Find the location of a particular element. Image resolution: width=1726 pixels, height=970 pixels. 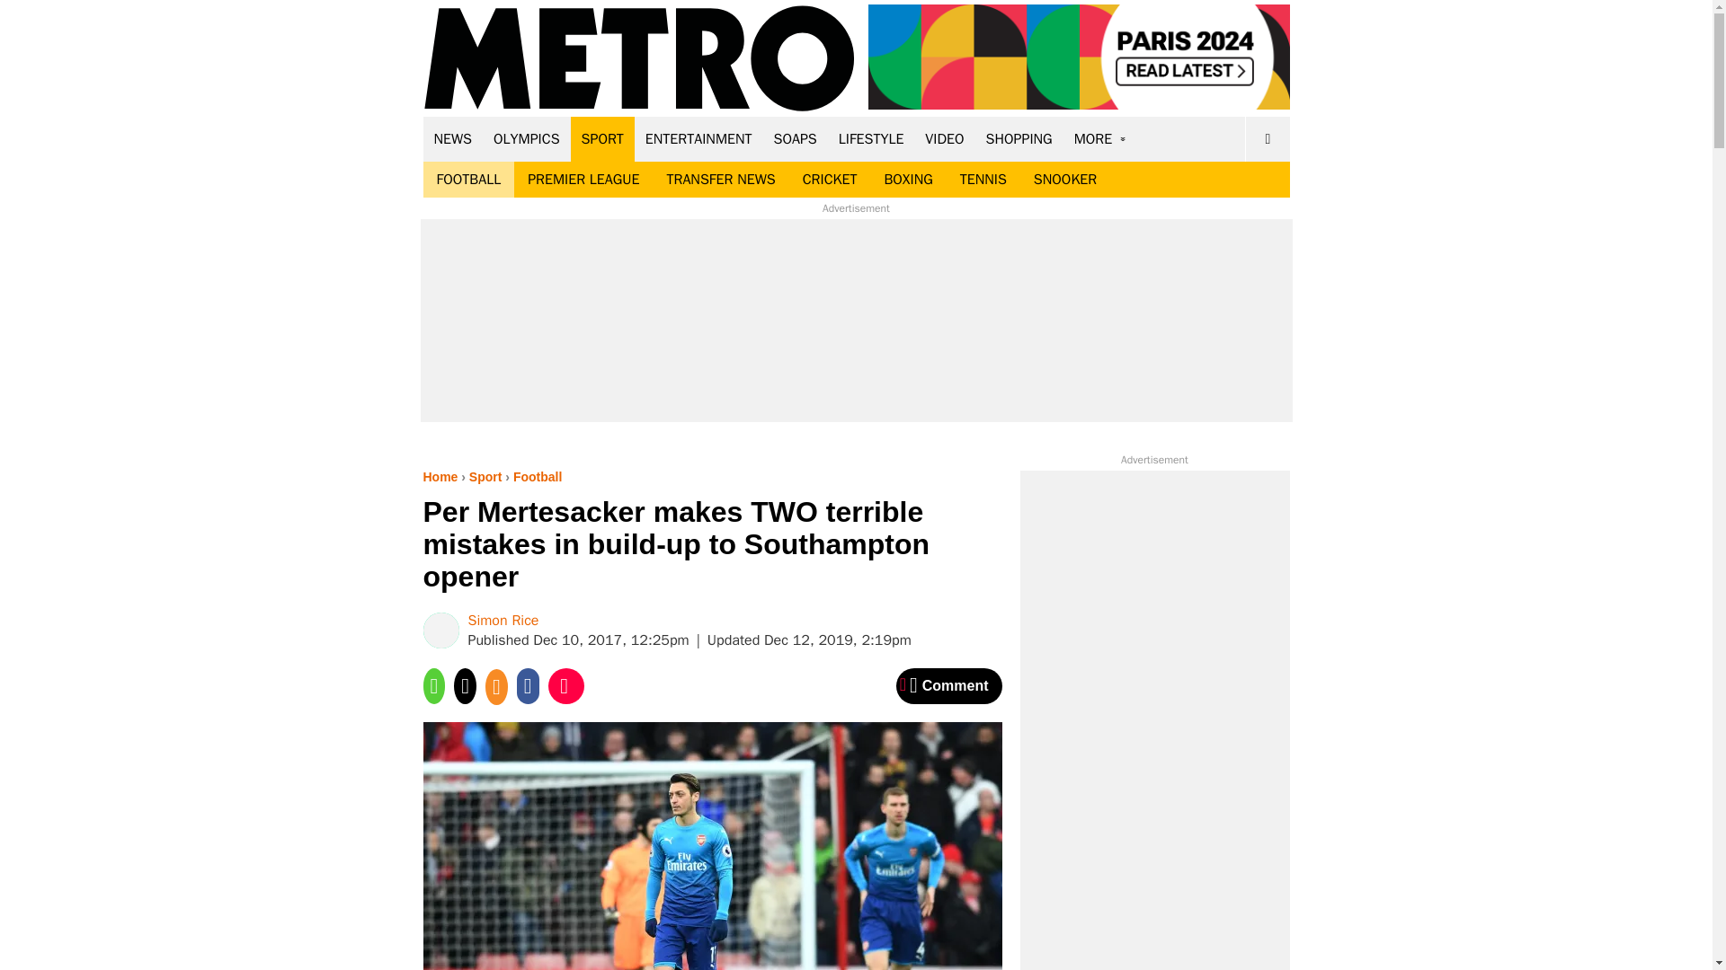

SNOOKER is located at coordinates (1064, 180).